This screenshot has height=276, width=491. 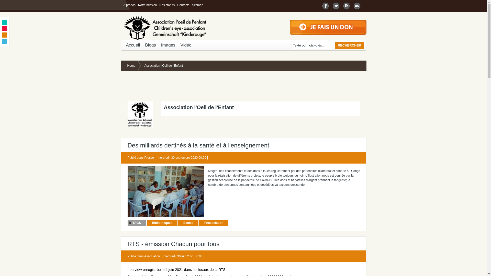 I want to click on Sitemap, so click(x=198, y=5).